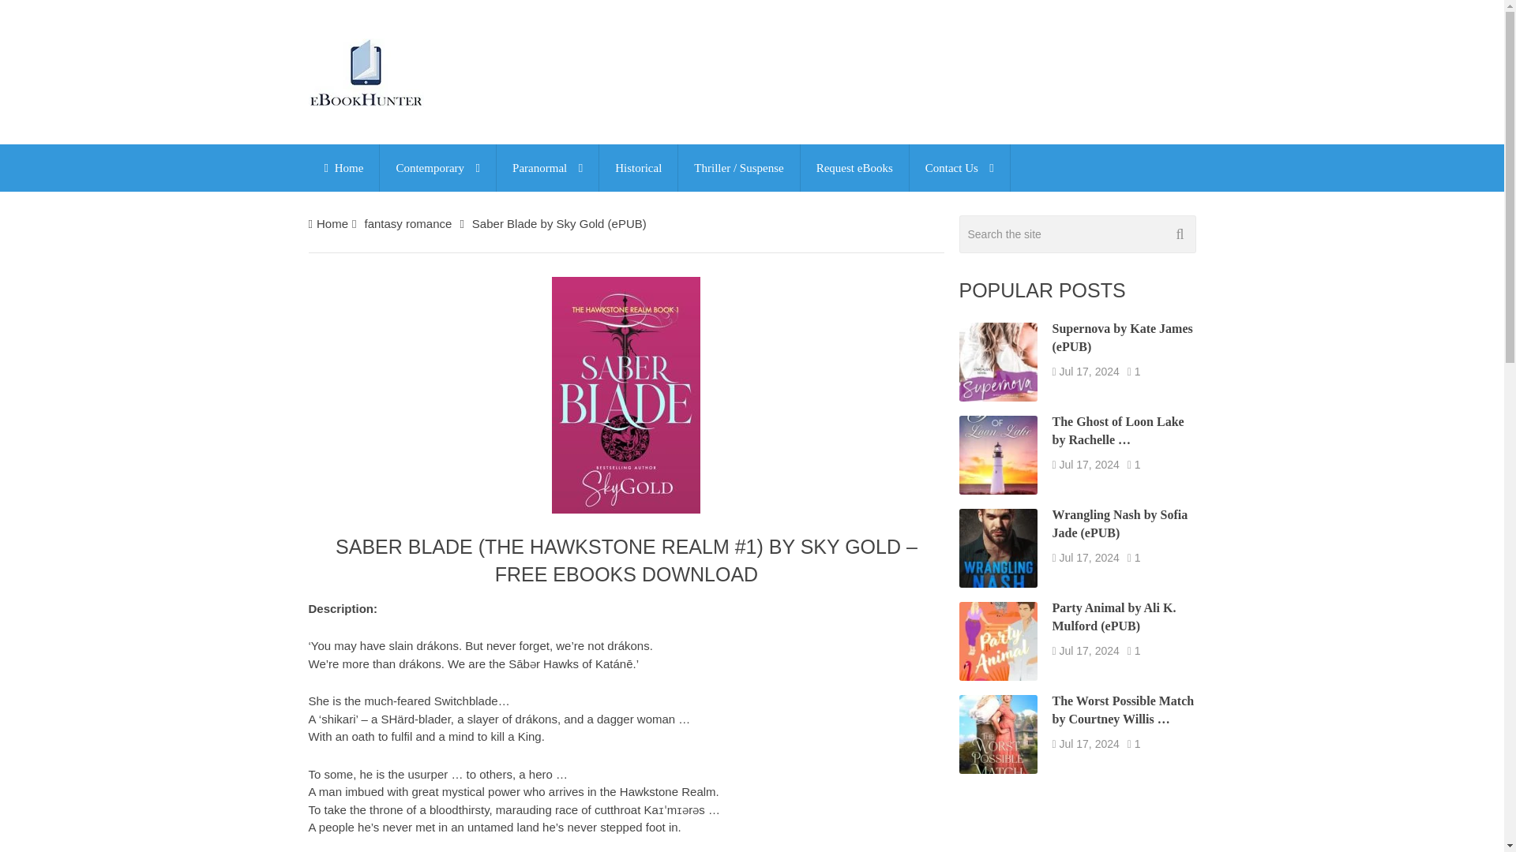  I want to click on Request eBooks, so click(854, 167).